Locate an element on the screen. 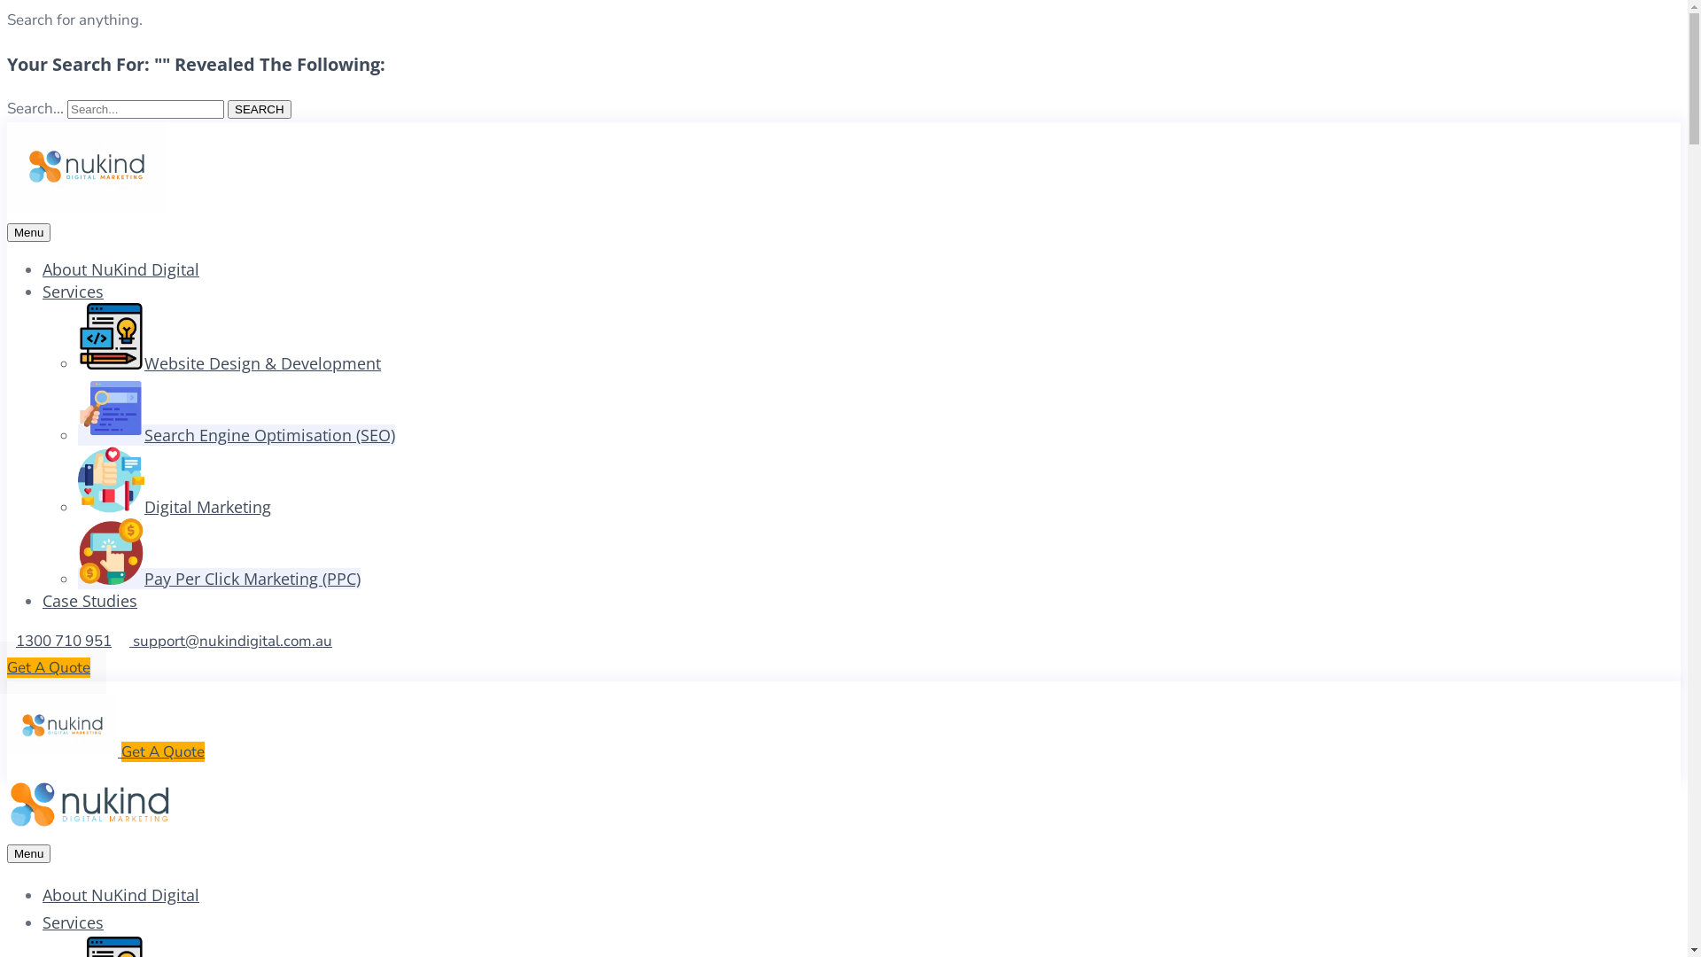 The height and width of the screenshot is (957, 1701). Pay Per Click Marketing (PPC) is located at coordinates (220, 579).